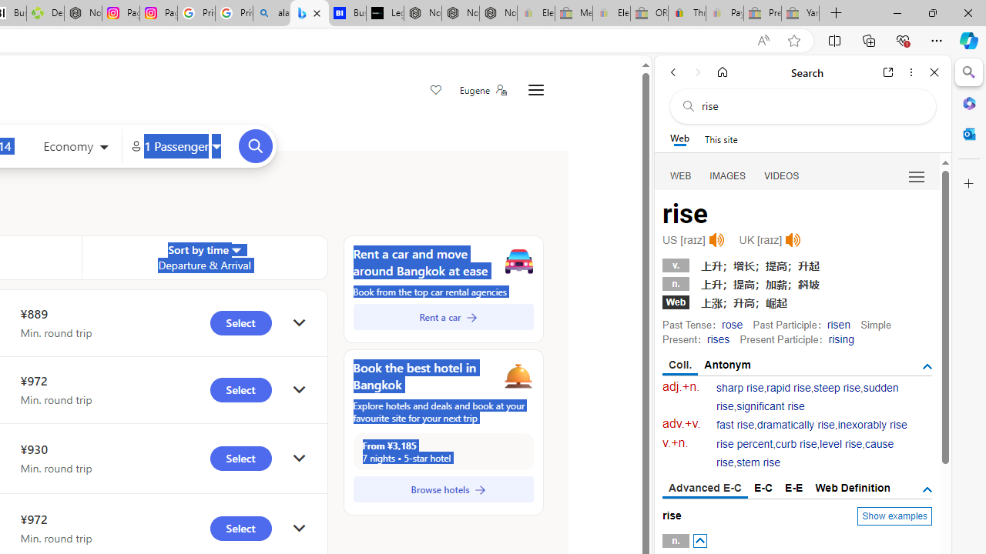 This screenshot has width=986, height=554. What do you see at coordinates (841, 339) in the screenshot?
I see `rising` at bounding box center [841, 339].